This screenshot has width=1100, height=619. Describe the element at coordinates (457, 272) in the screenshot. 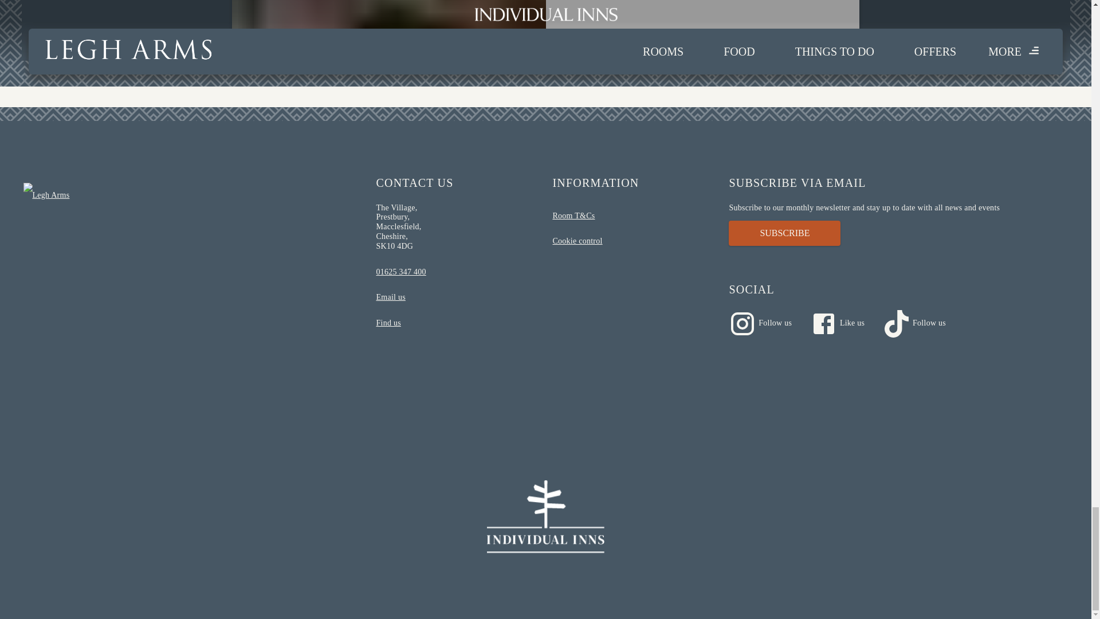

I see `01625 347 400` at that location.